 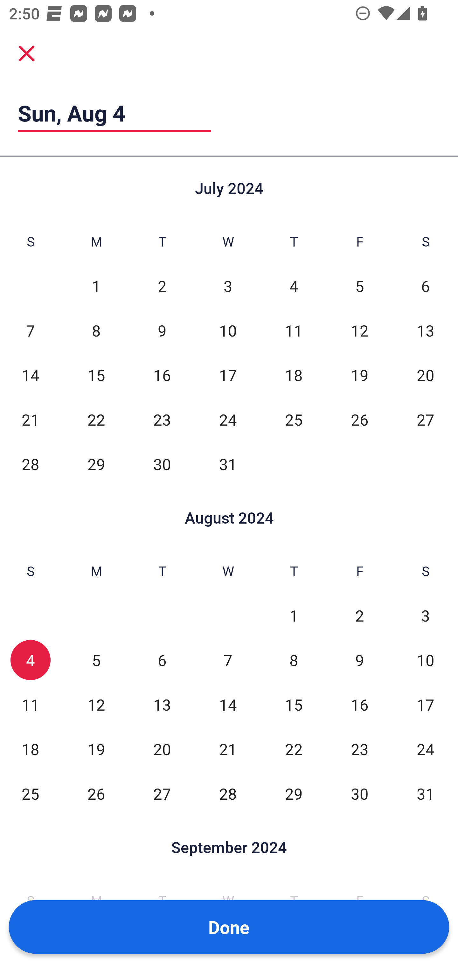 What do you see at coordinates (30, 660) in the screenshot?
I see `4 Sun, Aug 4, Selected` at bounding box center [30, 660].